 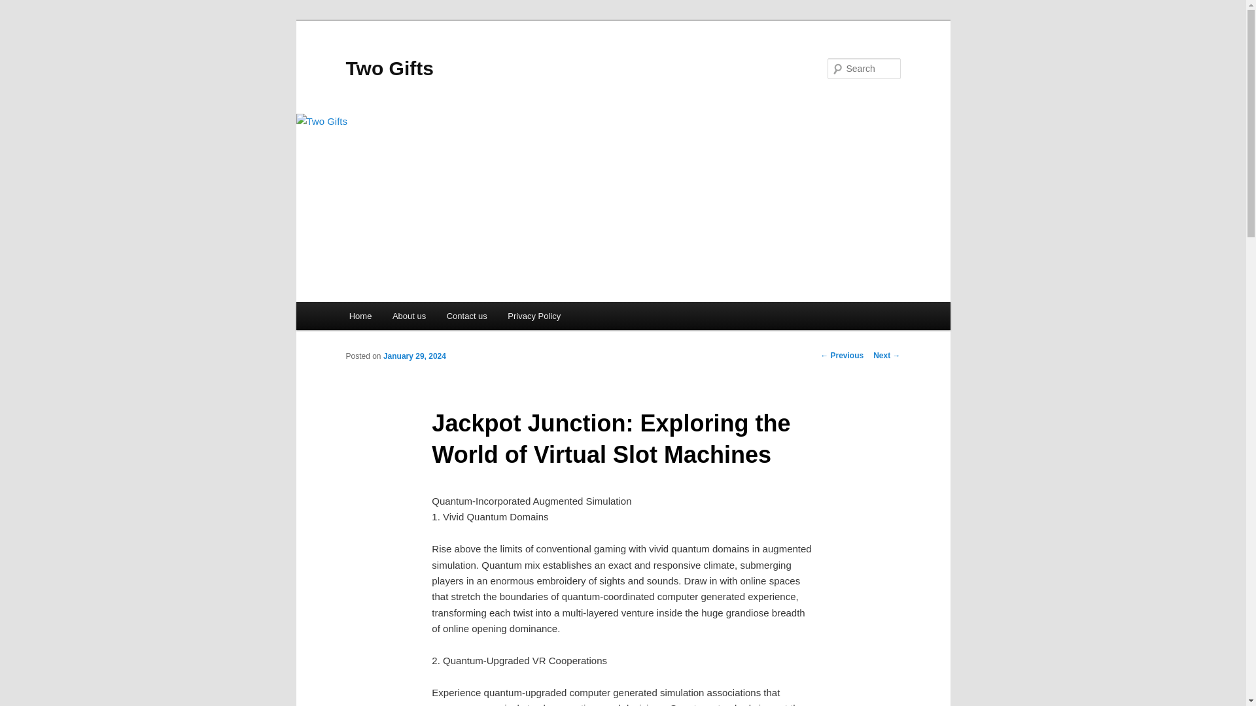 I want to click on Privacy Policy, so click(x=534, y=316).